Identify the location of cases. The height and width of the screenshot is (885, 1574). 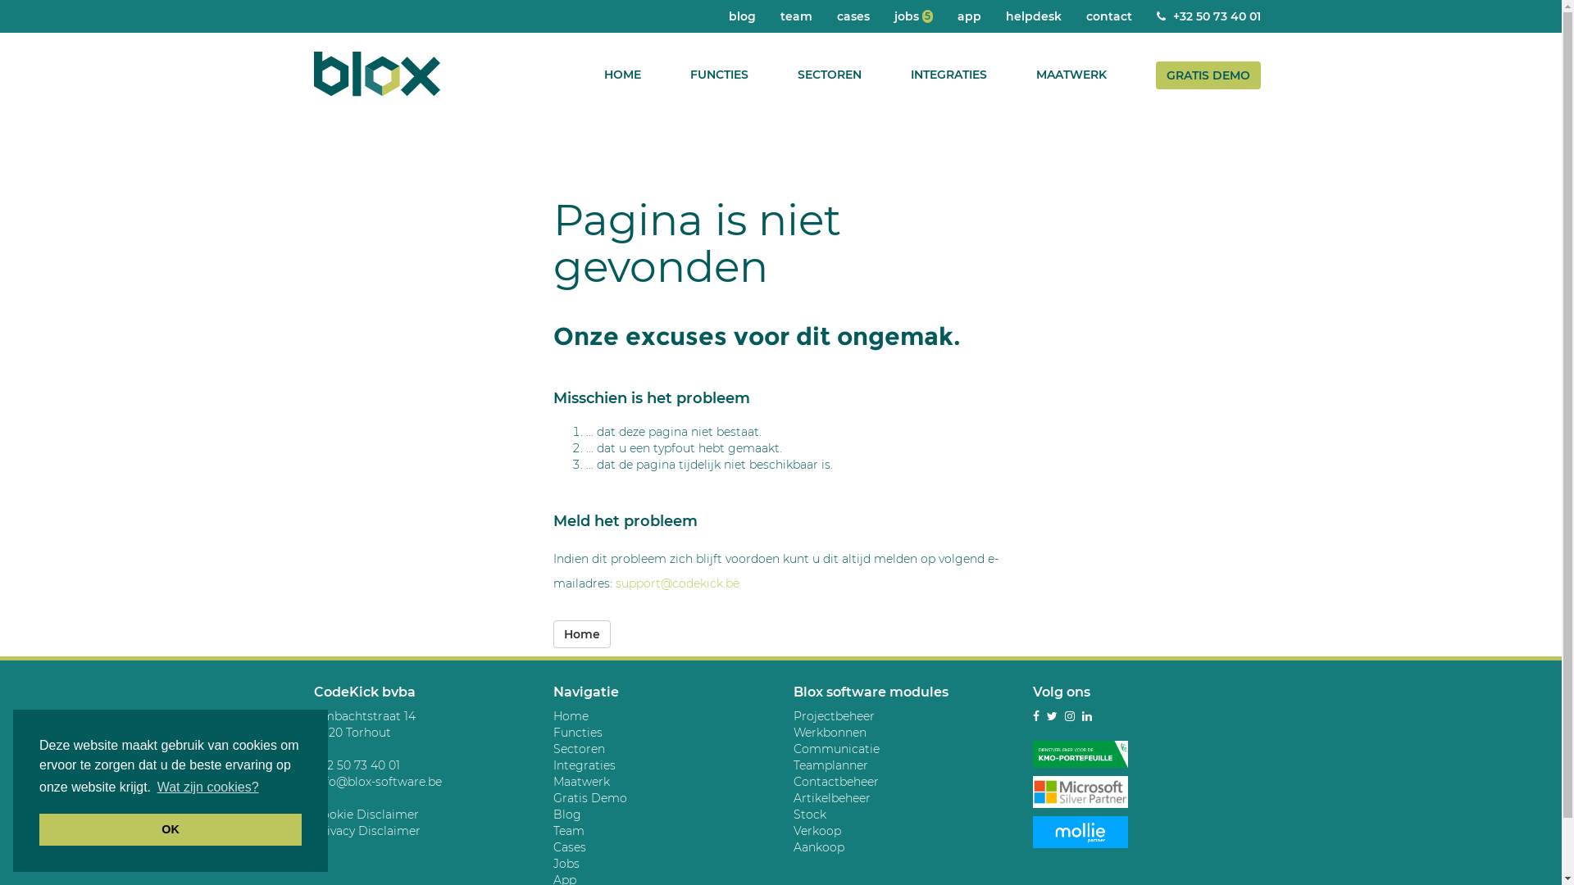
(853, 16).